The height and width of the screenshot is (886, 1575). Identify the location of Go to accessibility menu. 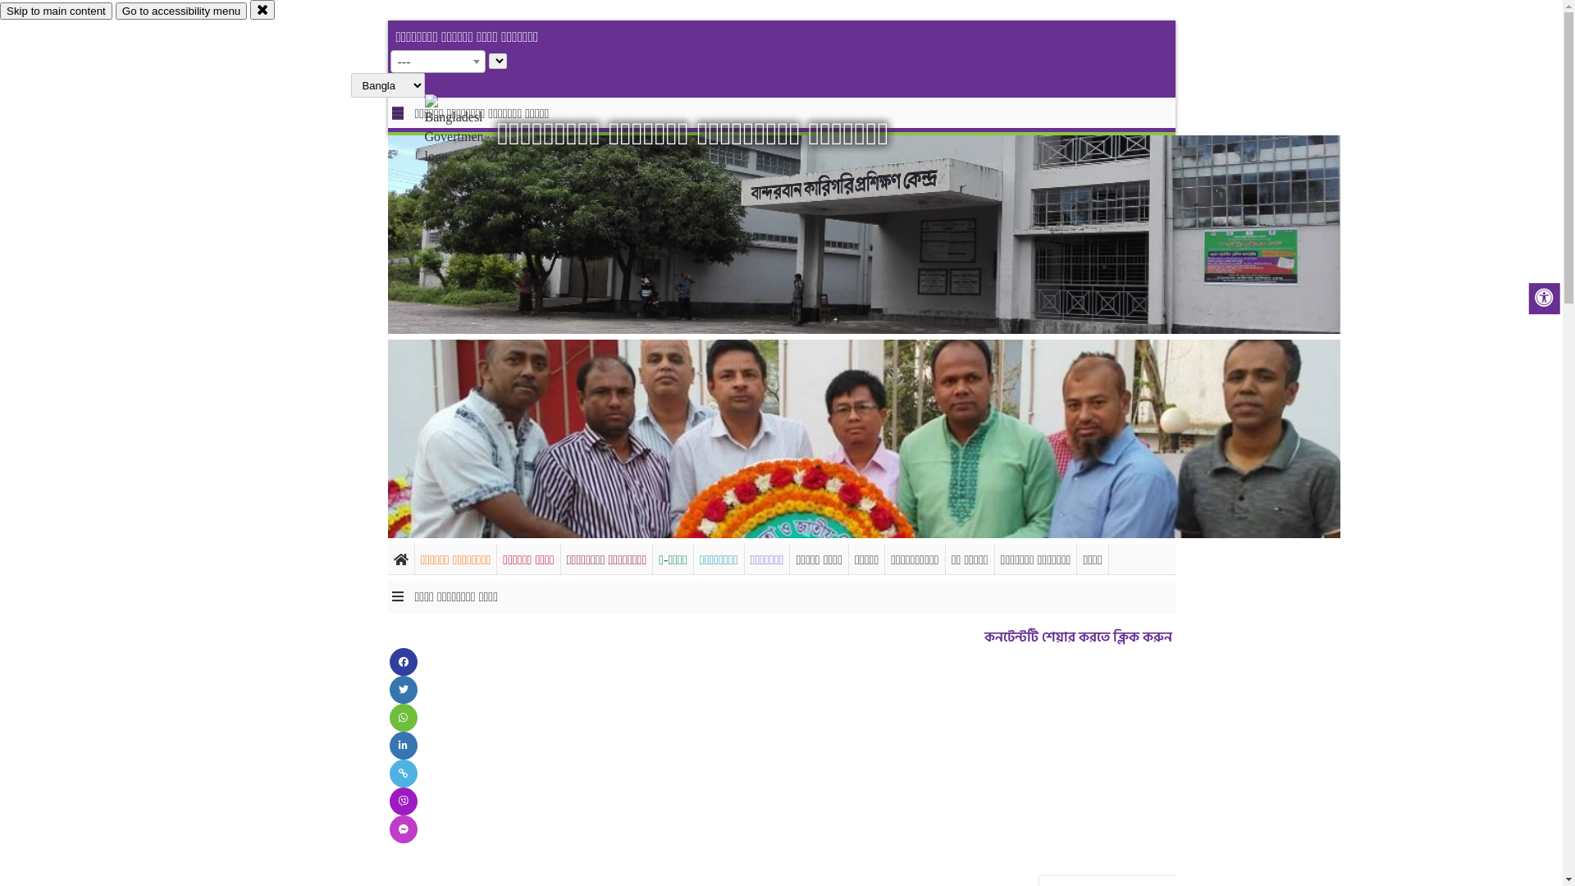
(181, 11).